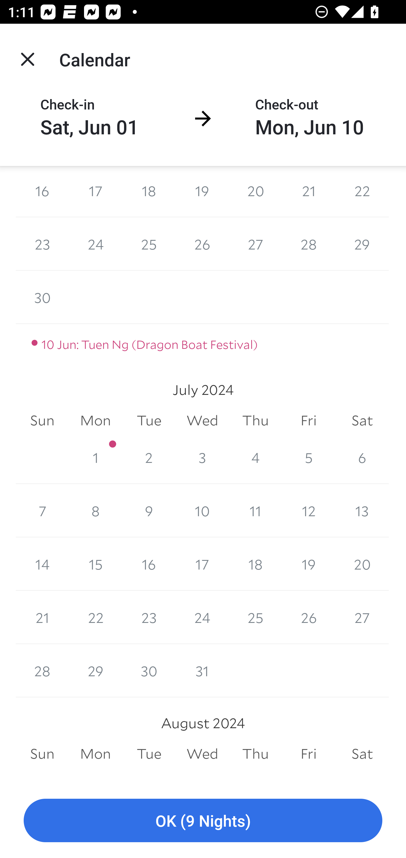 The height and width of the screenshot is (858, 406). What do you see at coordinates (308, 457) in the screenshot?
I see `5 5 July 2024` at bounding box center [308, 457].